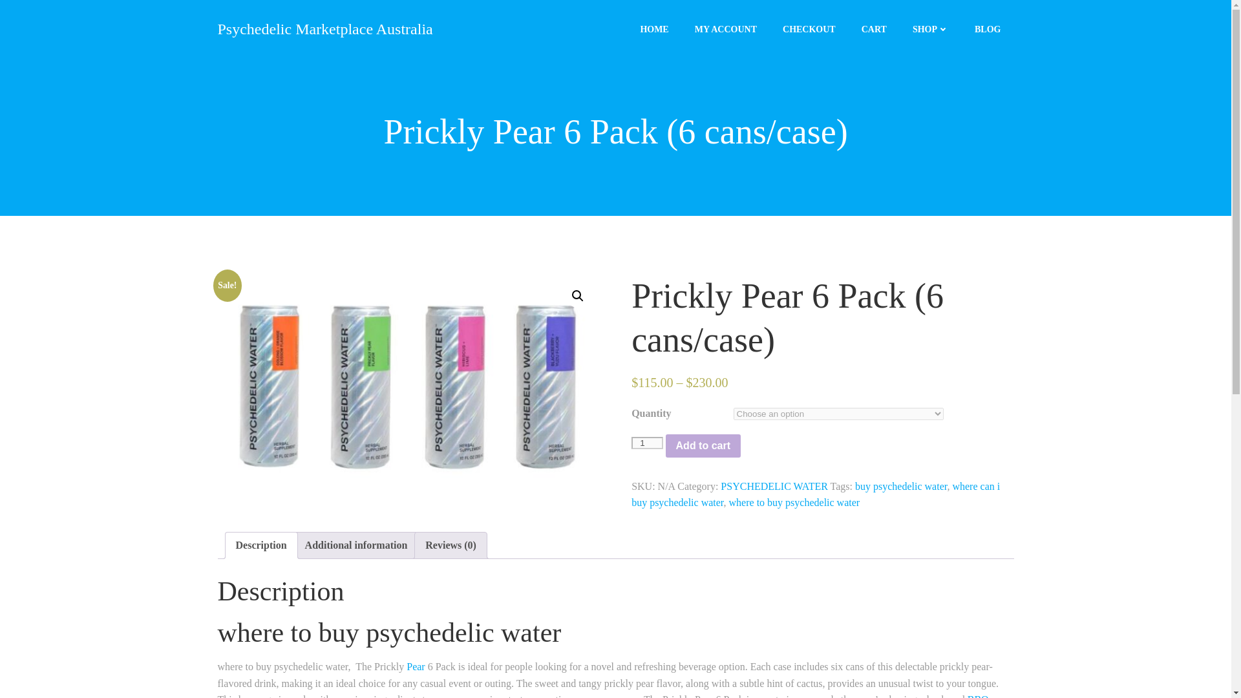 This screenshot has height=698, width=1241. What do you see at coordinates (654, 28) in the screenshot?
I see `HOME` at bounding box center [654, 28].